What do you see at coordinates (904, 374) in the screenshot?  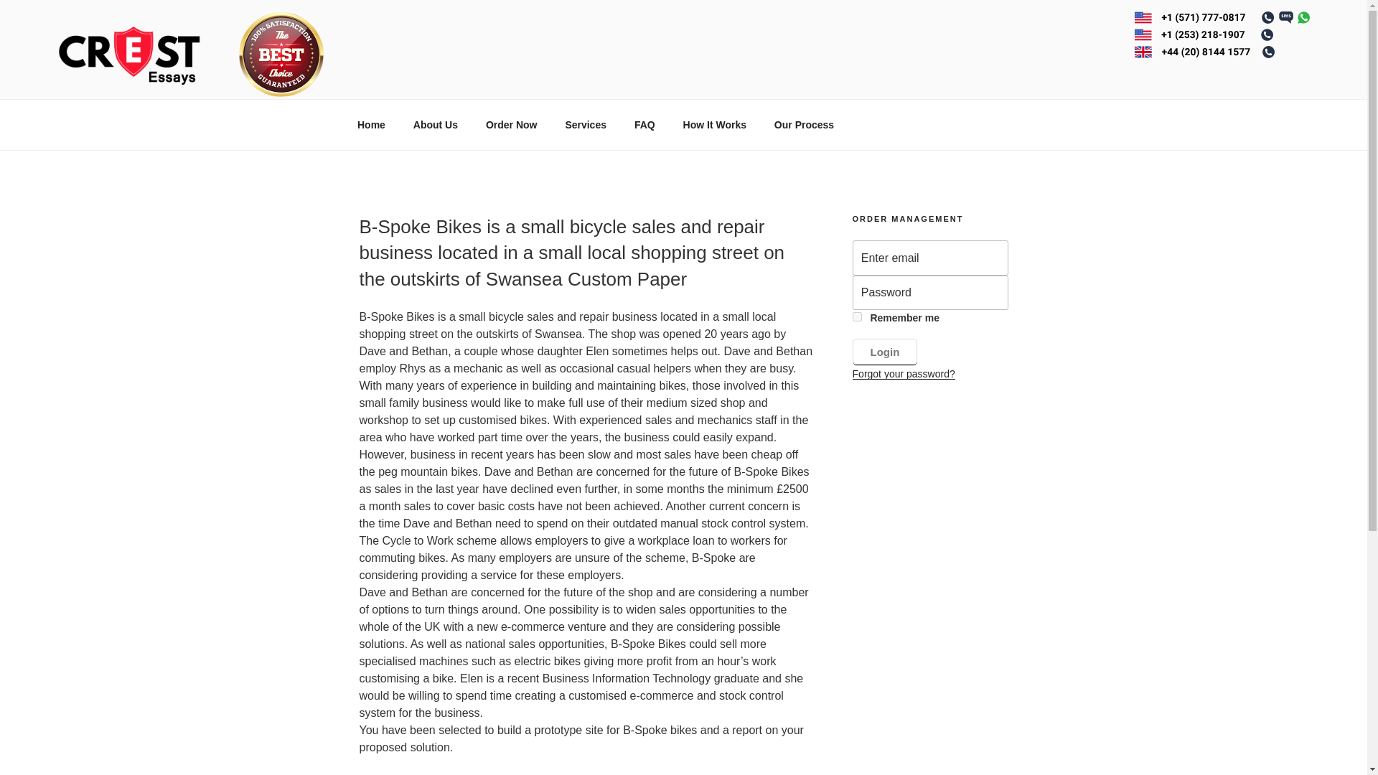 I see `Forgot your password?` at bounding box center [904, 374].